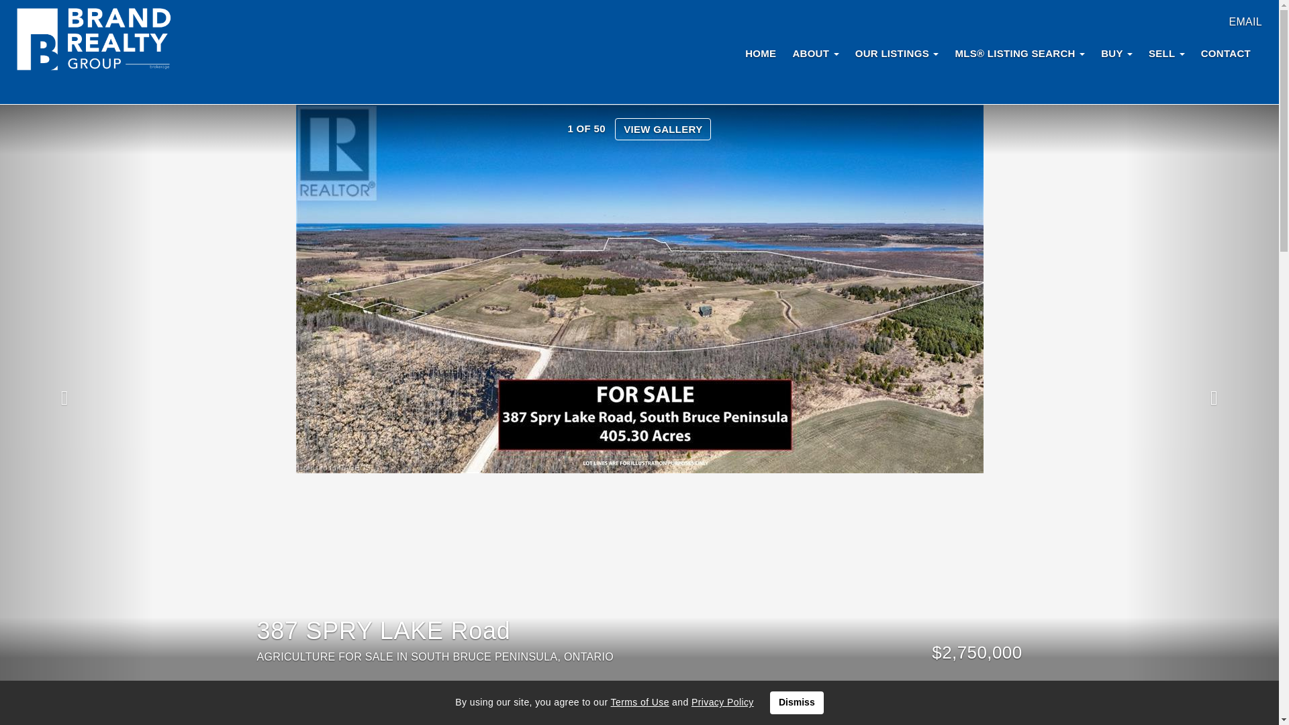 This screenshot has height=725, width=1289. What do you see at coordinates (663, 129) in the screenshot?
I see `VIEW GALLERY` at bounding box center [663, 129].